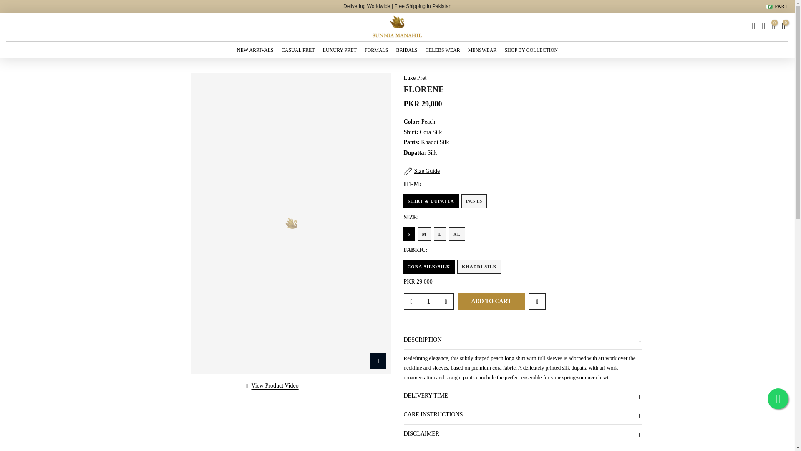 The image size is (801, 451). I want to click on LUXURY PRET, so click(340, 50).